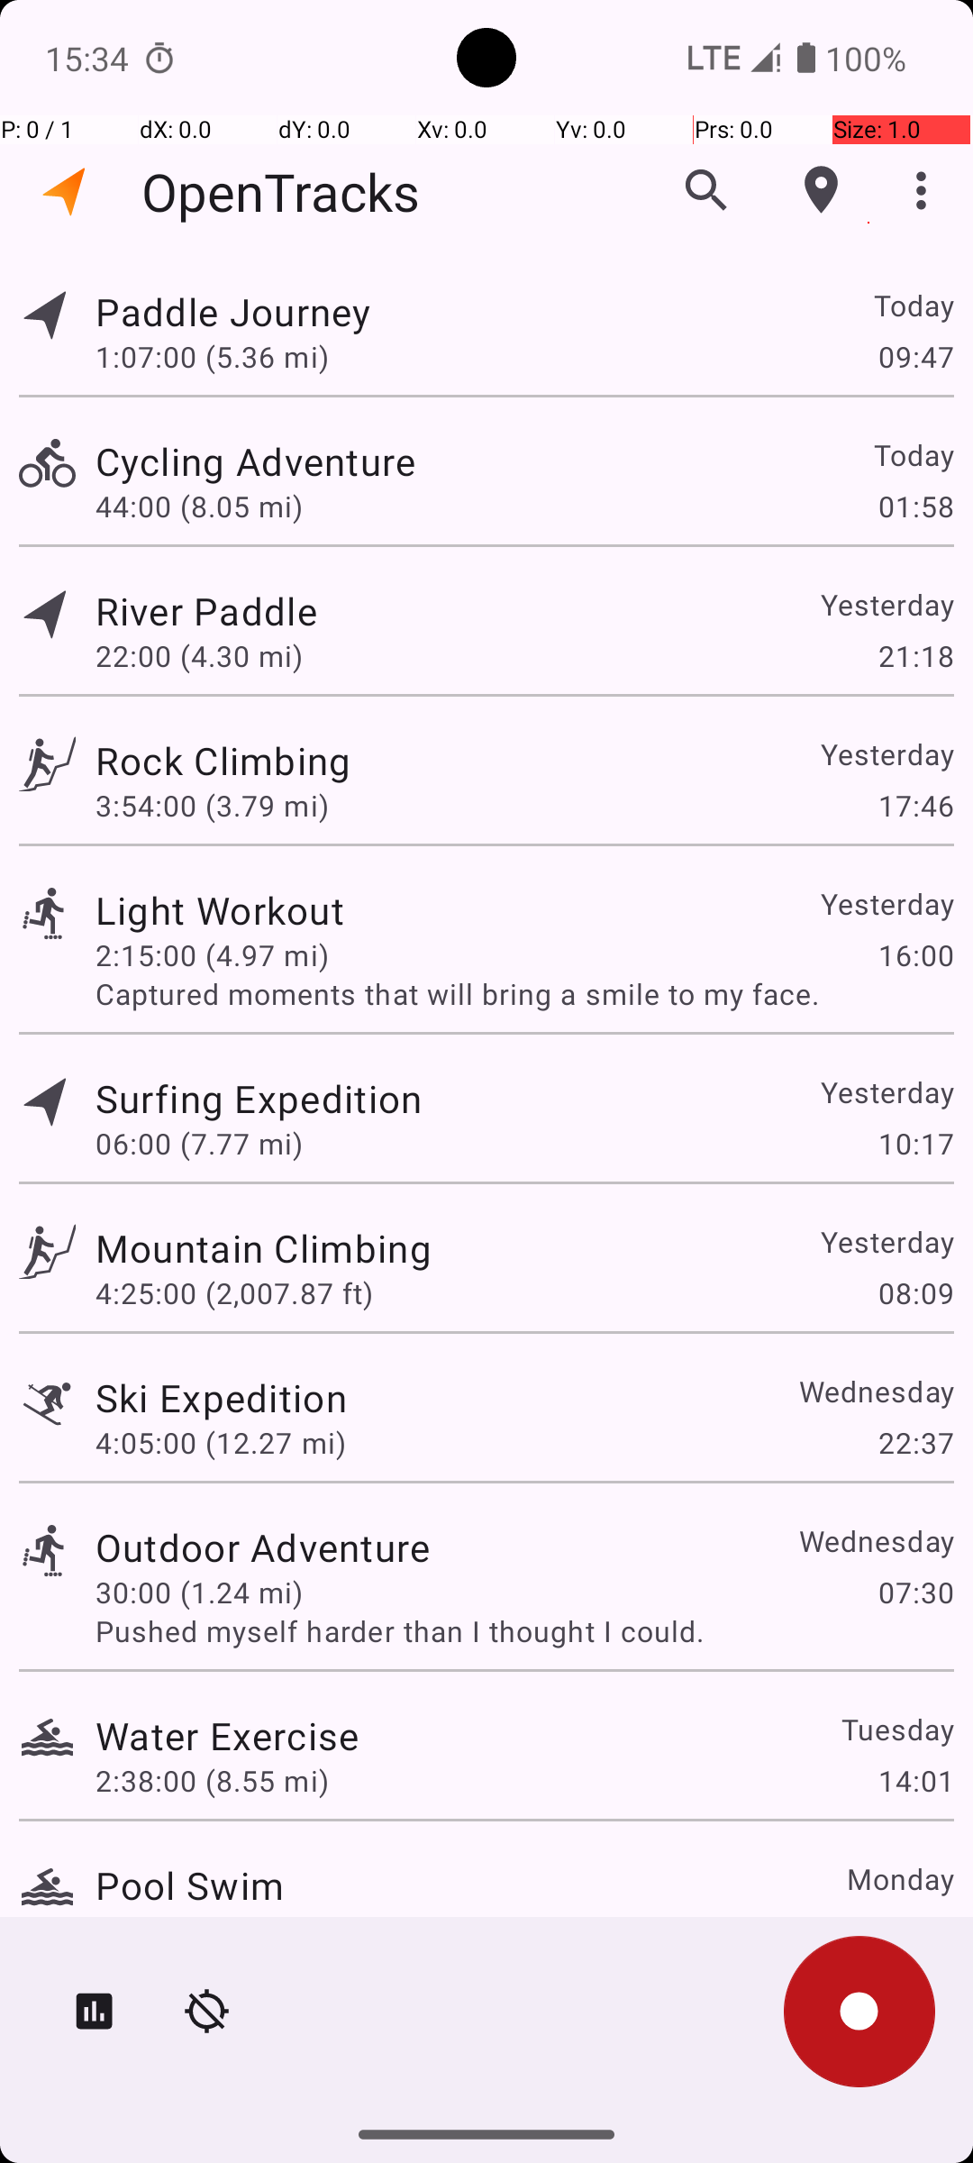 The height and width of the screenshot is (2163, 973). Describe the element at coordinates (915, 1781) in the screenshot. I see `14:01` at that location.